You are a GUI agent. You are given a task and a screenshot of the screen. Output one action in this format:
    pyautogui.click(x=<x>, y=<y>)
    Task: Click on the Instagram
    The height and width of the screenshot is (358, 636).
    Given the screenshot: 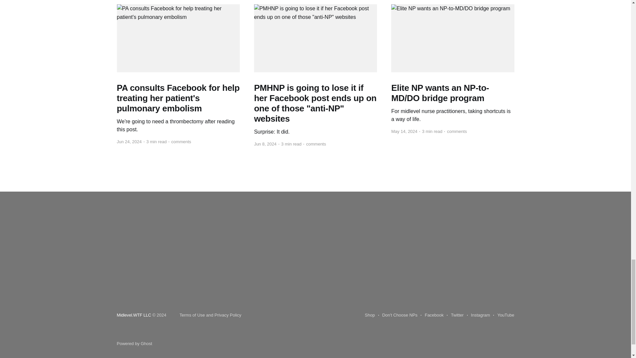 What is the action you would take?
    pyautogui.click(x=478, y=315)
    